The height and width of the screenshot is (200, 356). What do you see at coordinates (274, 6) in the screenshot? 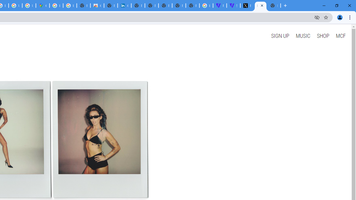
I see `New Tab` at bounding box center [274, 6].